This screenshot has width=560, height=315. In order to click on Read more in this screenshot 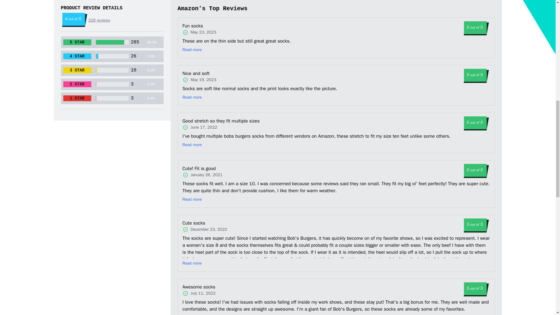, I will do `click(192, 50)`.